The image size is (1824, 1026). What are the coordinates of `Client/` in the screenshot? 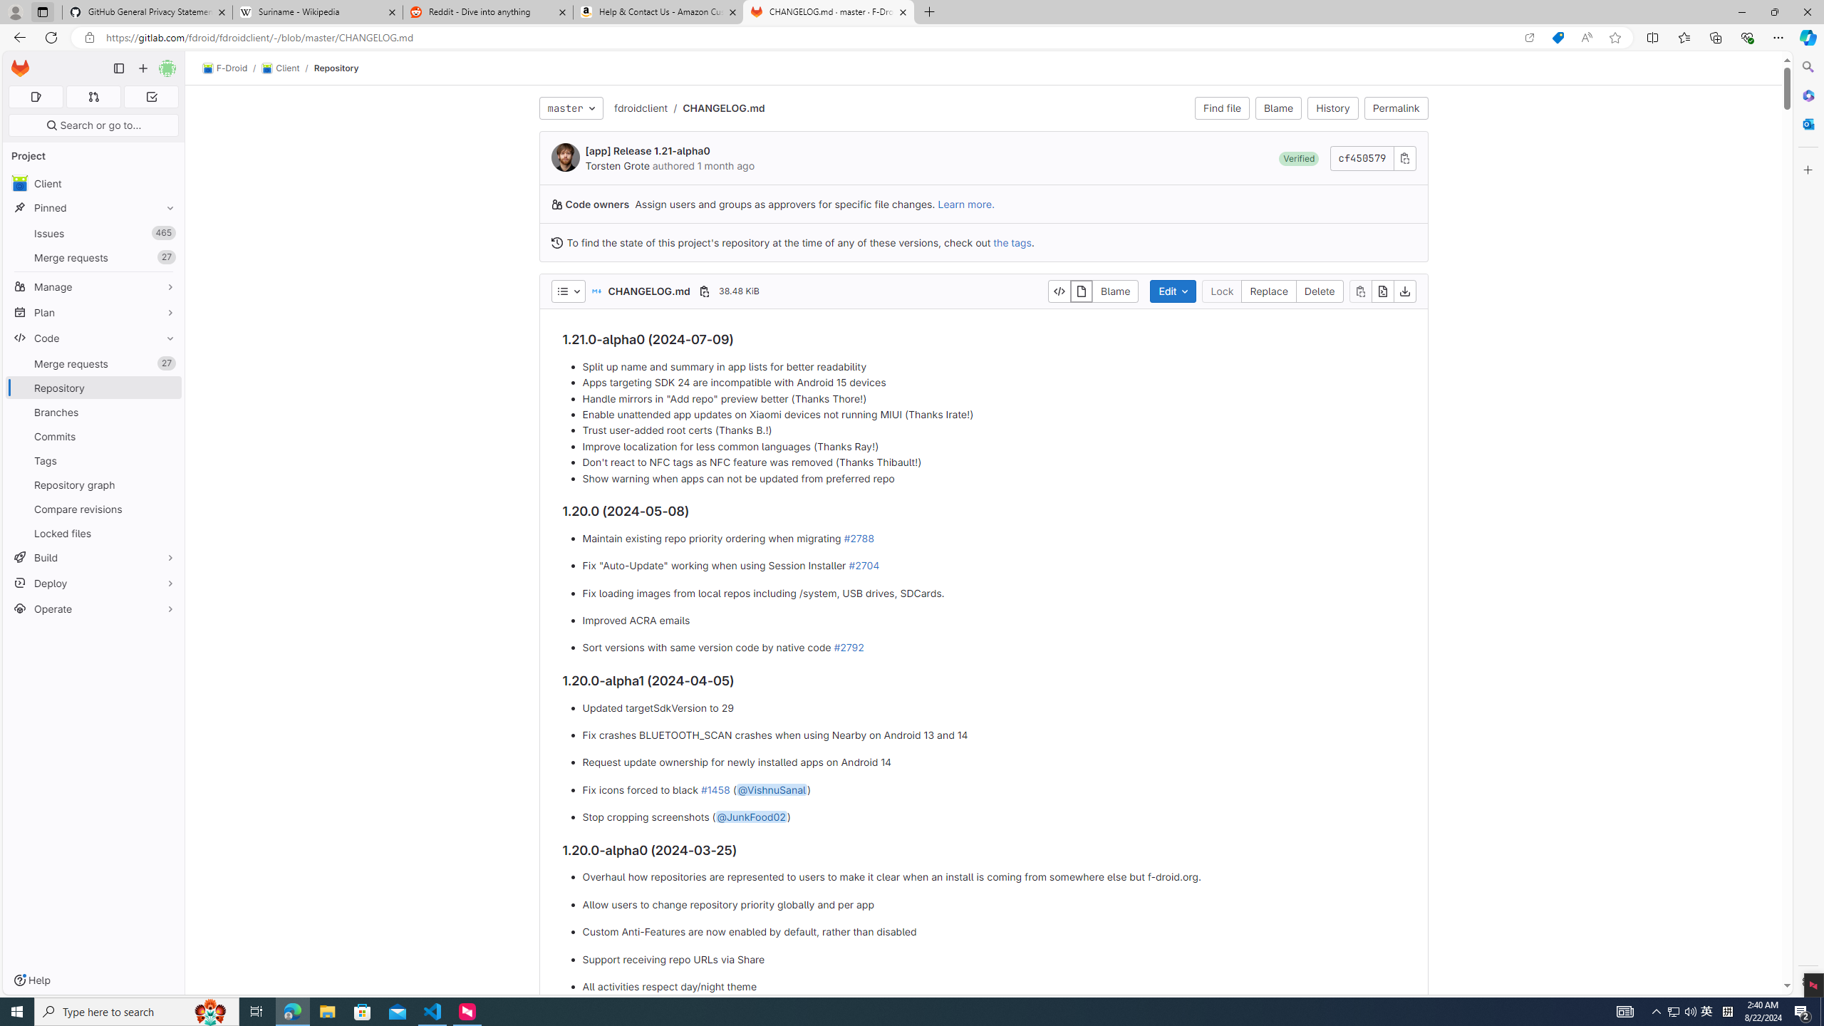 It's located at (287, 68).